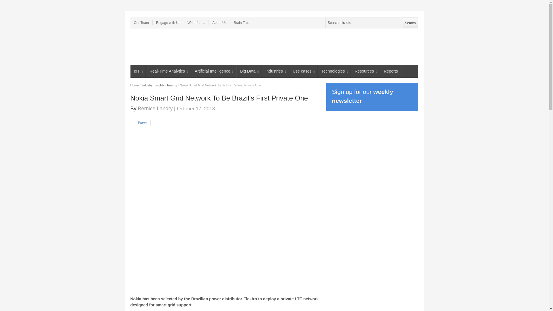 Image resolution: width=553 pixels, height=311 pixels. I want to click on Our Team, so click(141, 22).